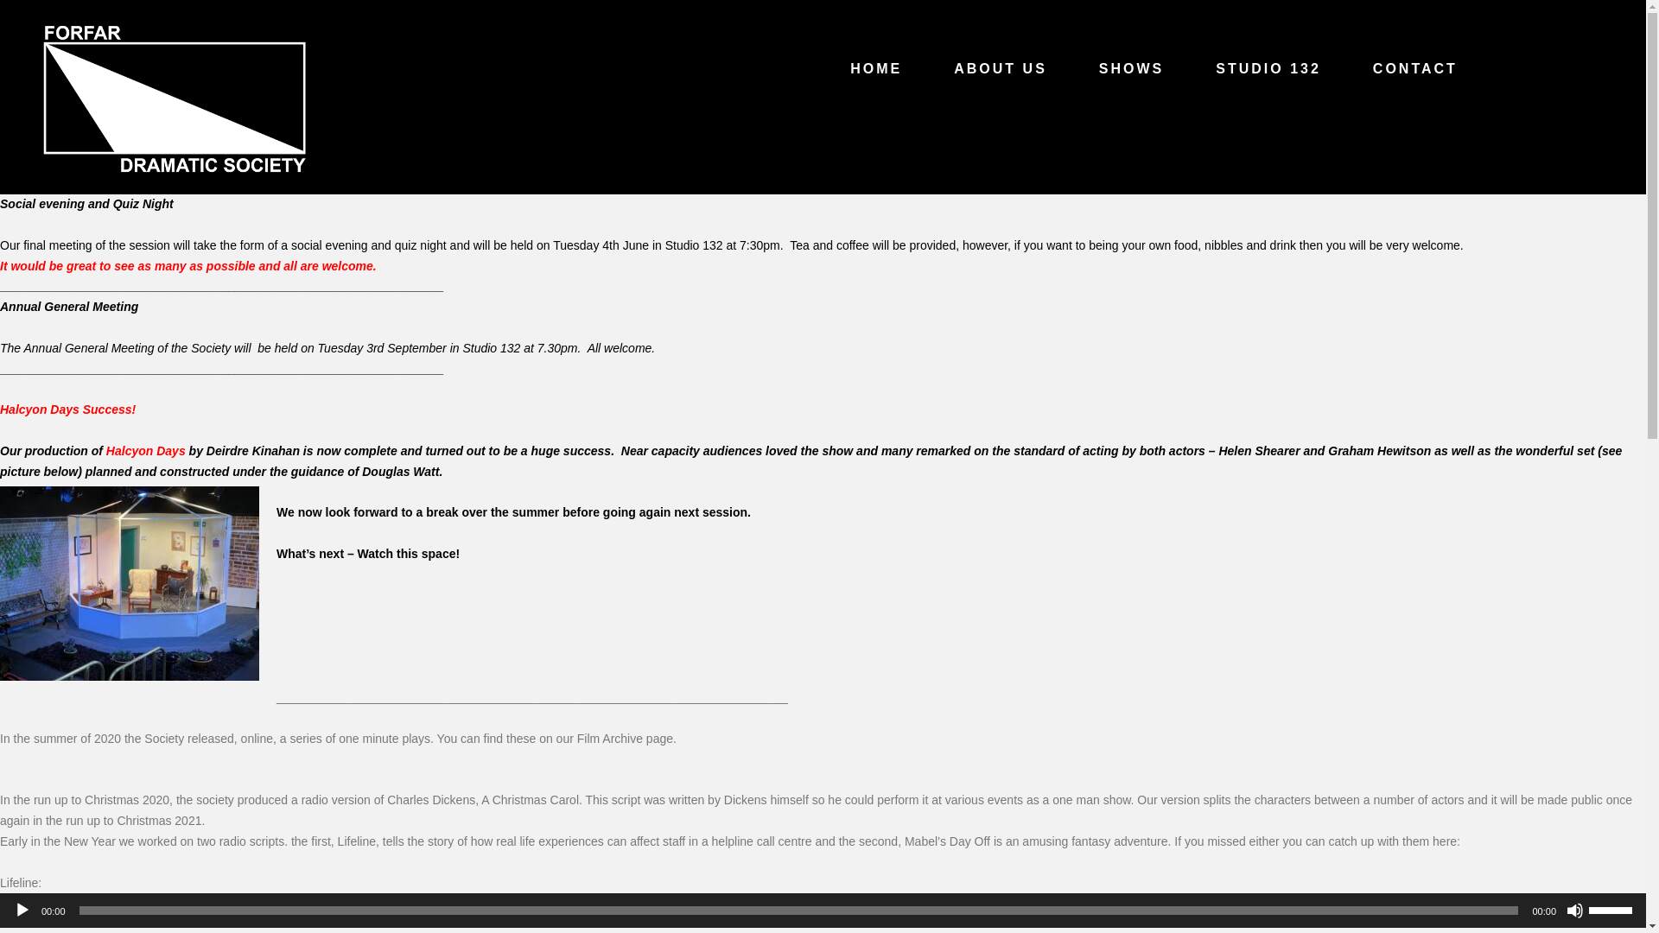 This screenshot has width=1659, height=933. Describe the element at coordinates (1268, 68) in the screenshot. I see `STUDIO 132` at that location.